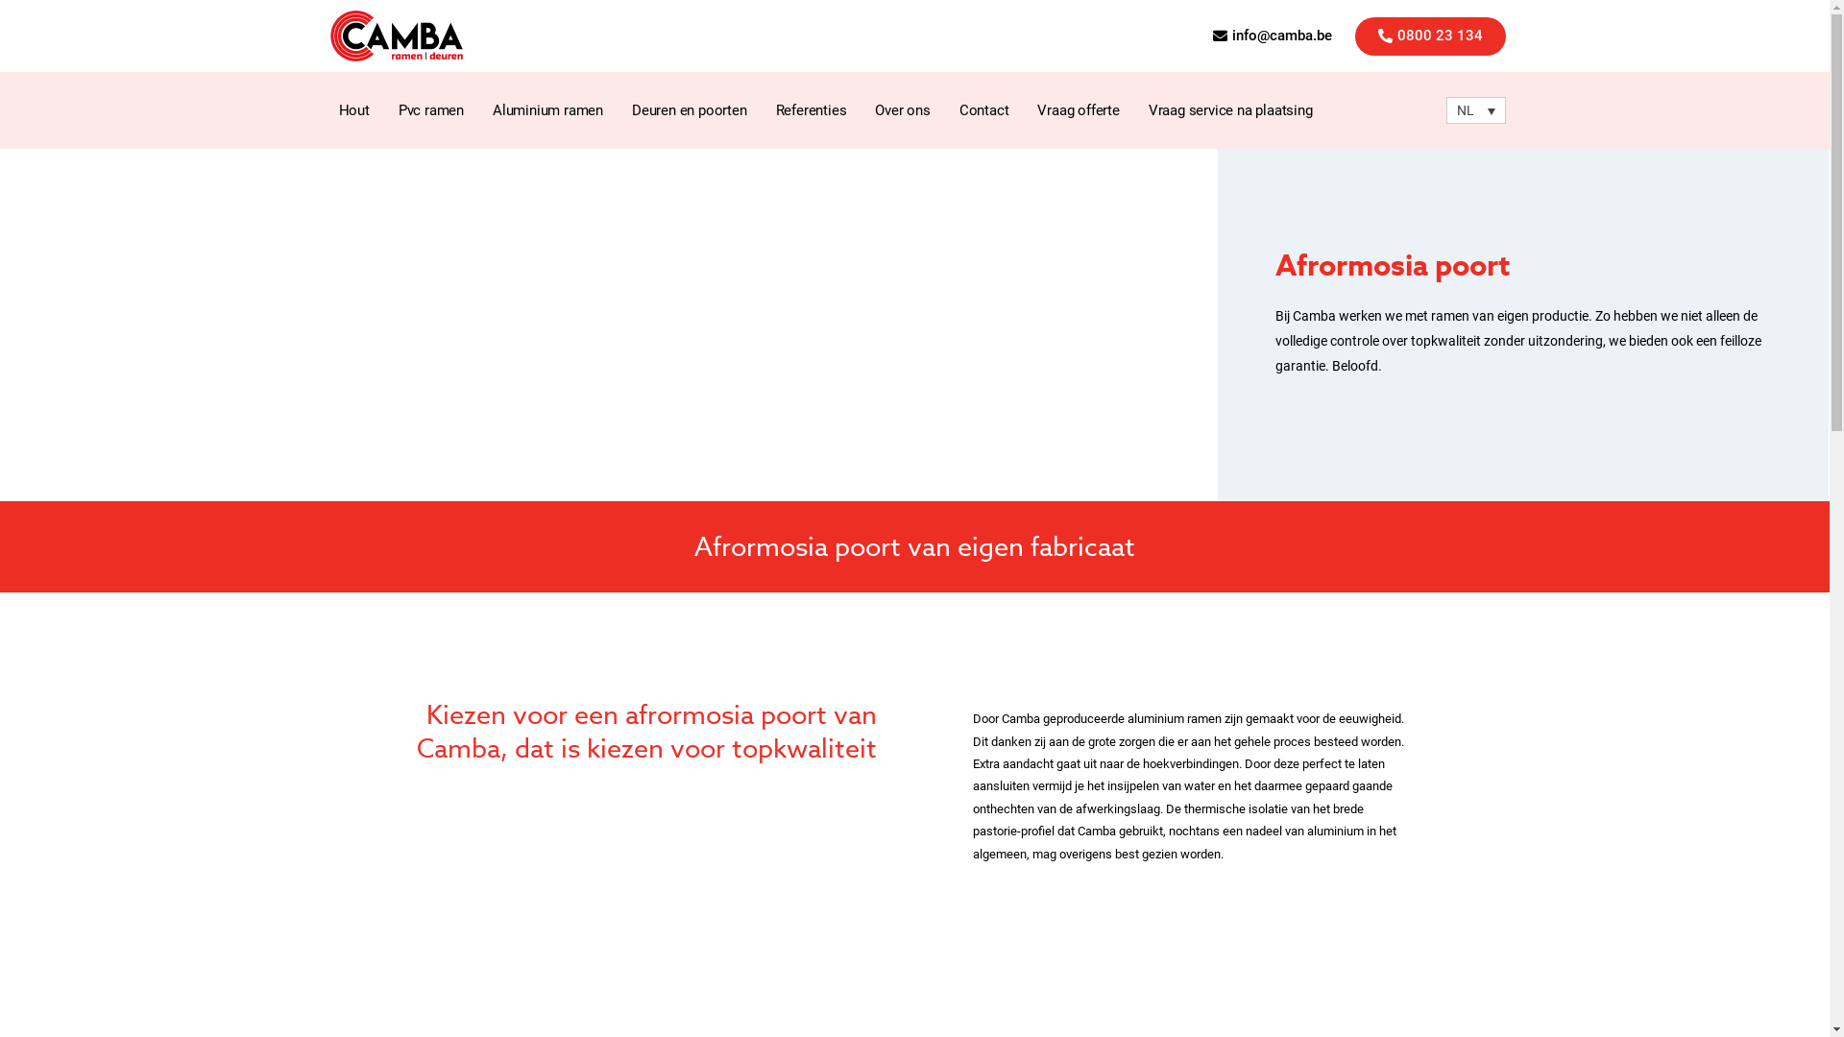 The height and width of the screenshot is (1037, 1844). What do you see at coordinates (903, 110) in the screenshot?
I see `Over ons` at bounding box center [903, 110].